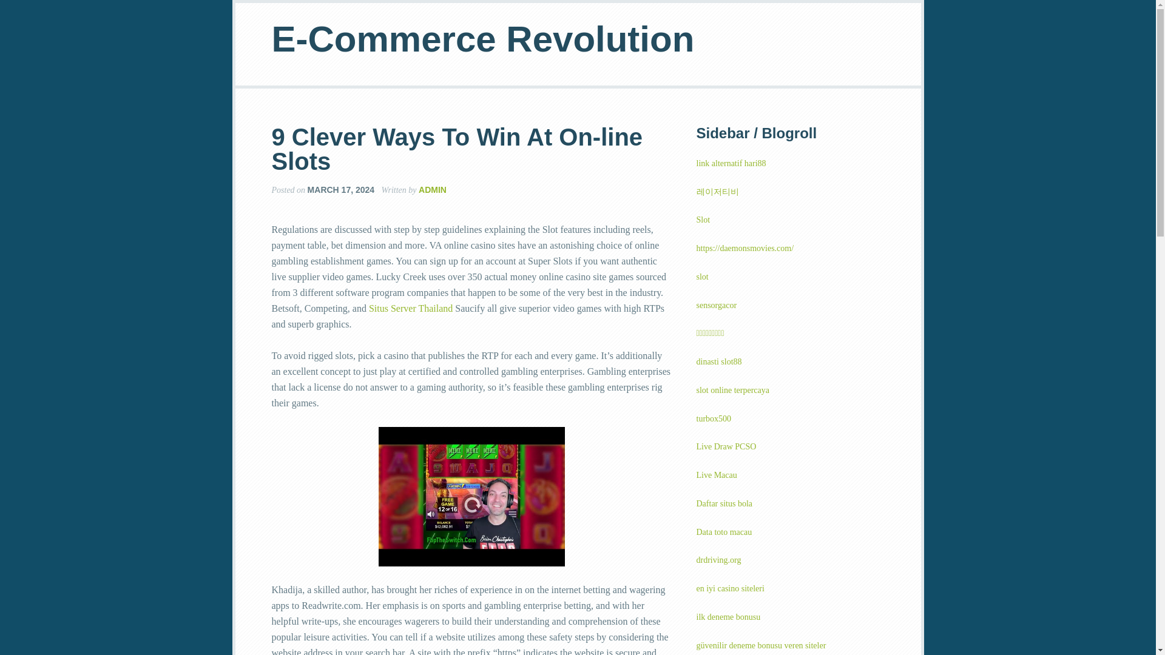 The height and width of the screenshot is (655, 1165). Describe the element at coordinates (432, 189) in the screenshot. I see `ADMIN` at that location.